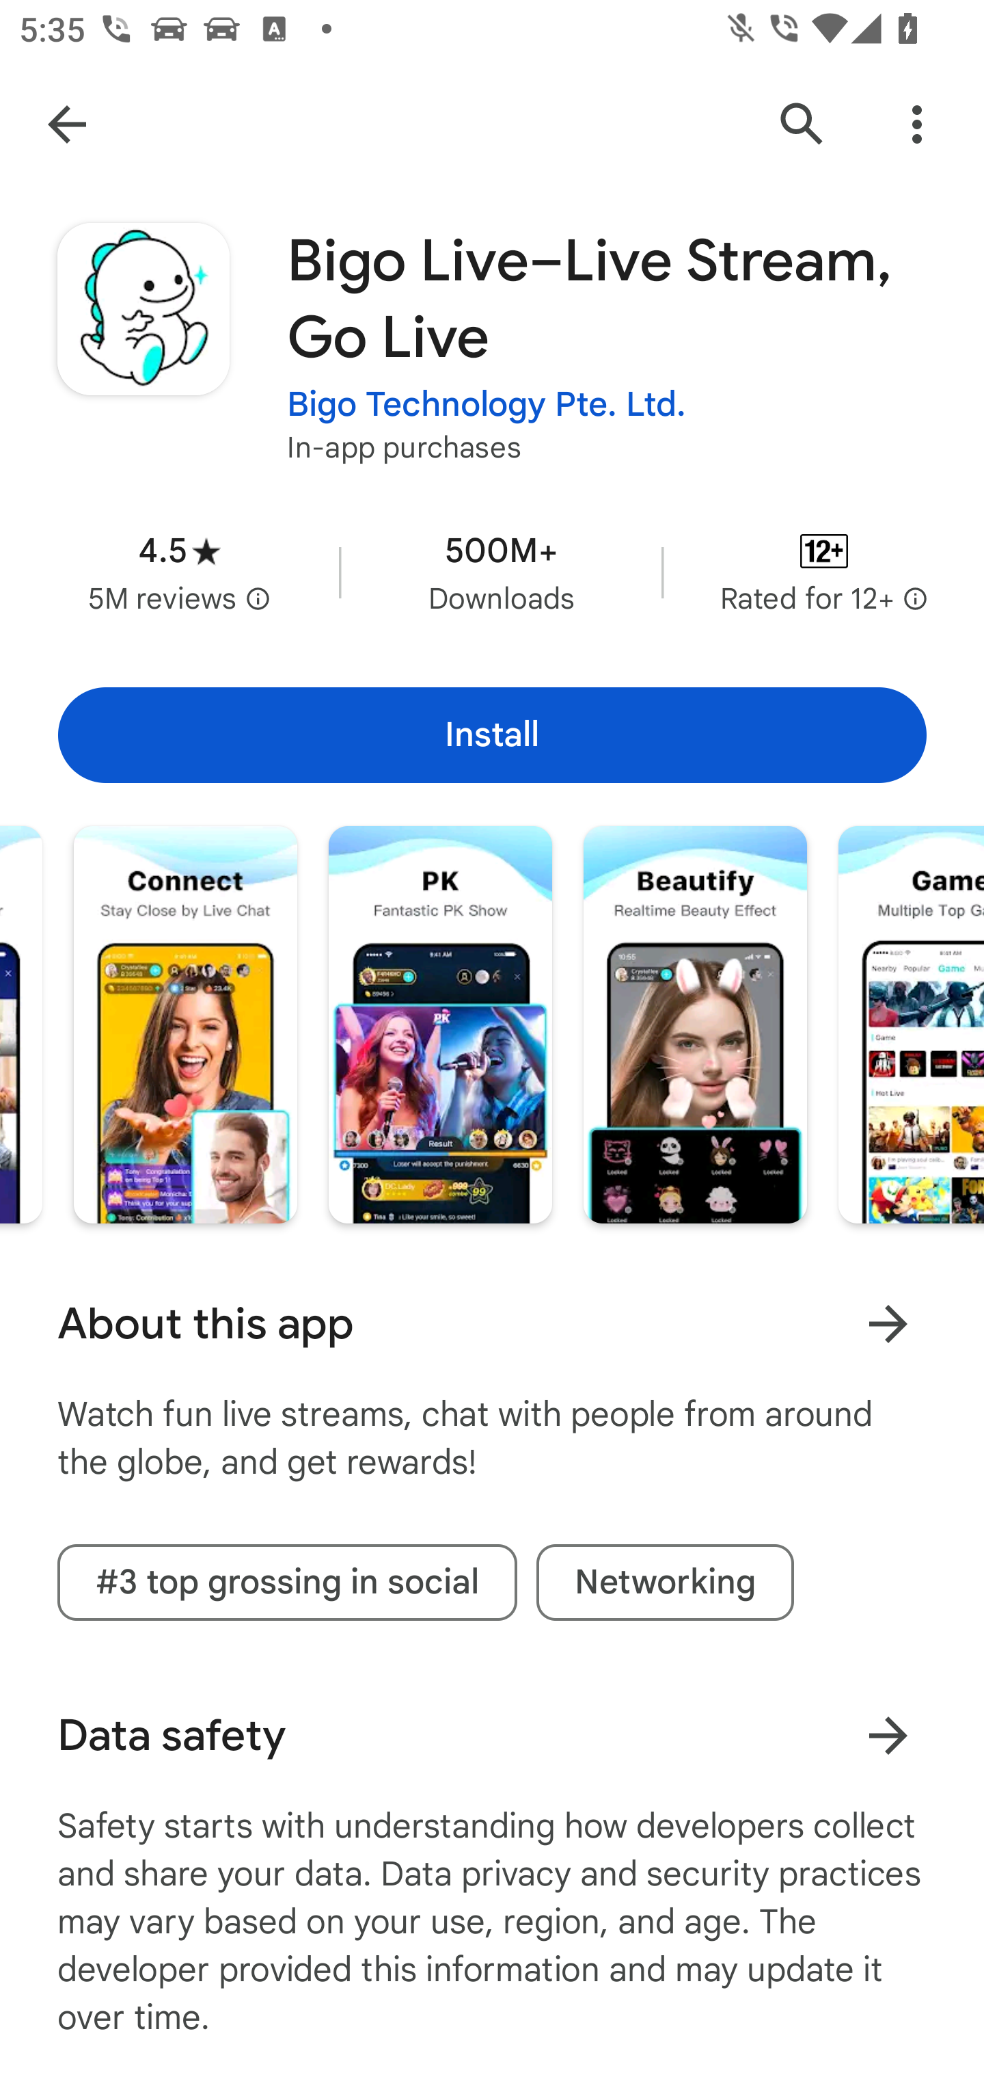 The image size is (984, 2079). Describe the element at coordinates (665, 1583) in the screenshot. I see `Networking tag` at that location.